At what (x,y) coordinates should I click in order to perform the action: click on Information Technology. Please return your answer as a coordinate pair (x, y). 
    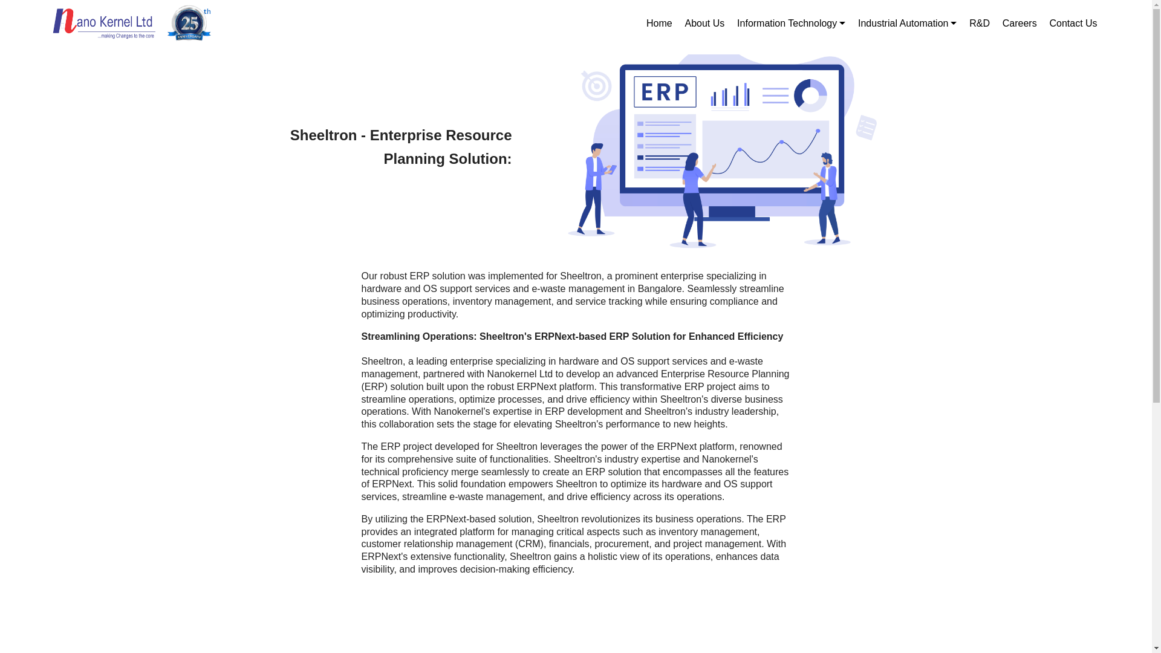
    Looking at the image, I should click on (791, 23).